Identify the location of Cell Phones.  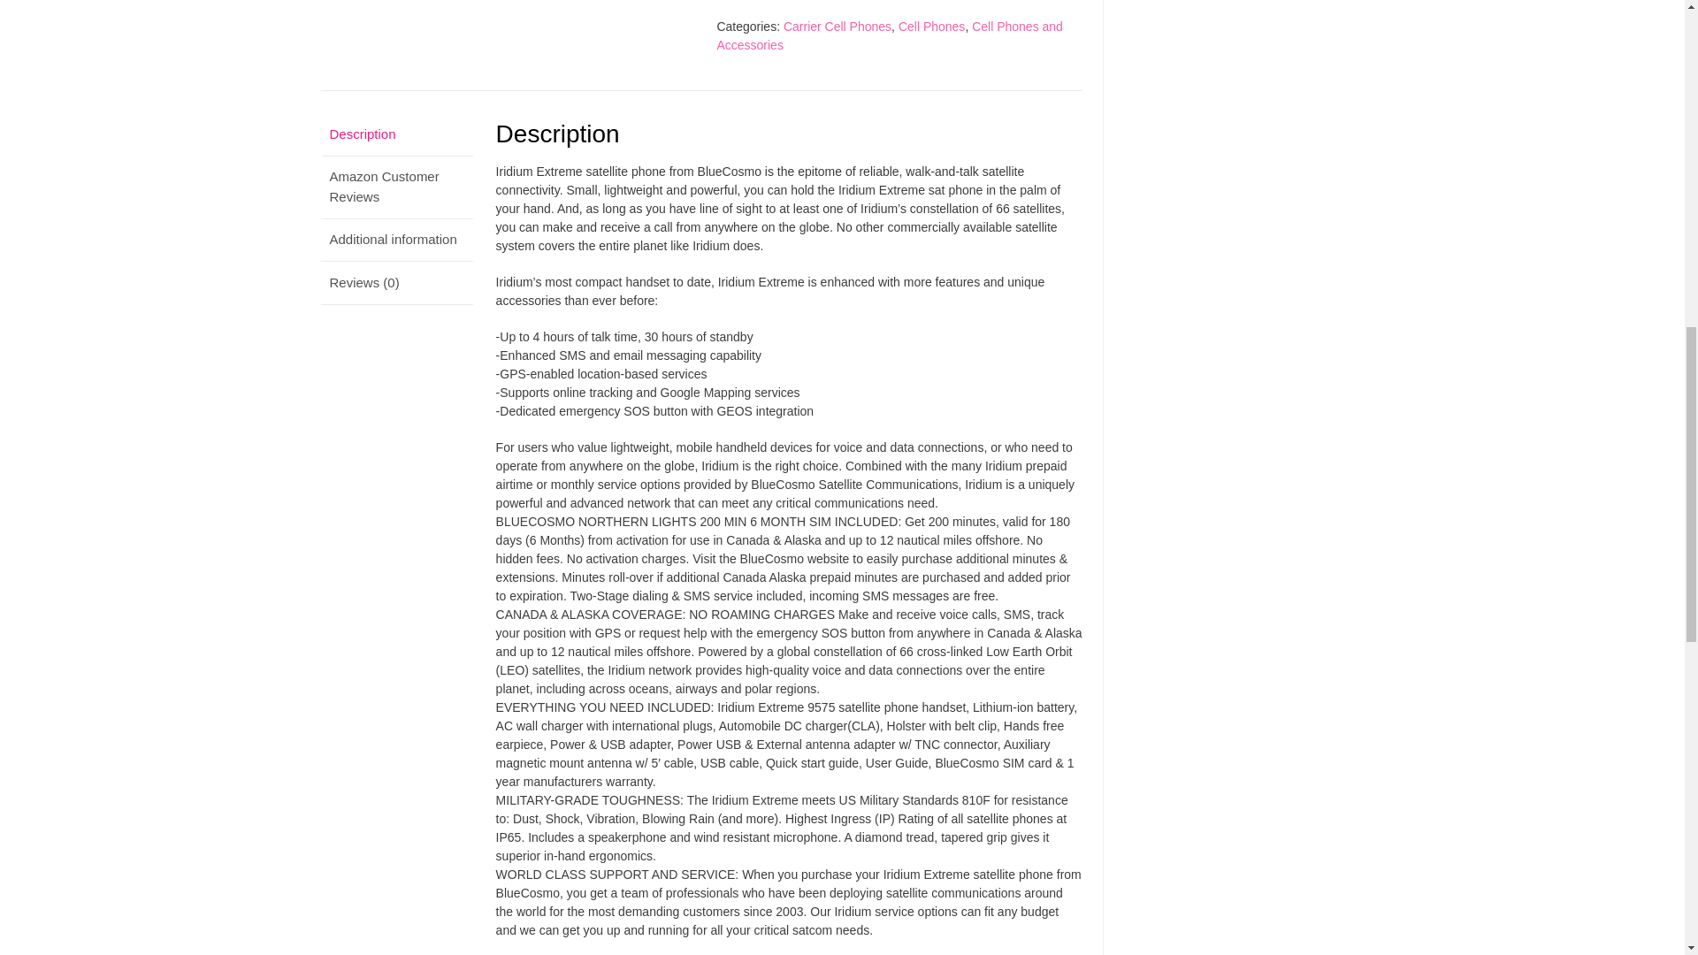
(932, 26).